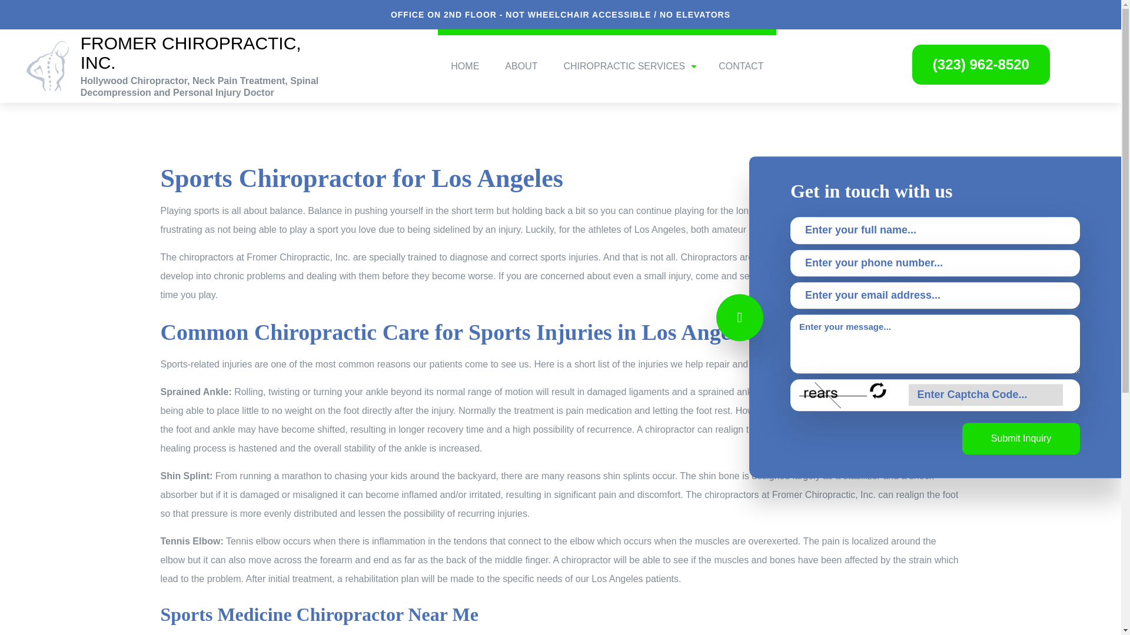  What do you see at coordinates (627, 254) in the screenshot?
I see `Neck Pain` at bounding box center [627, 254].